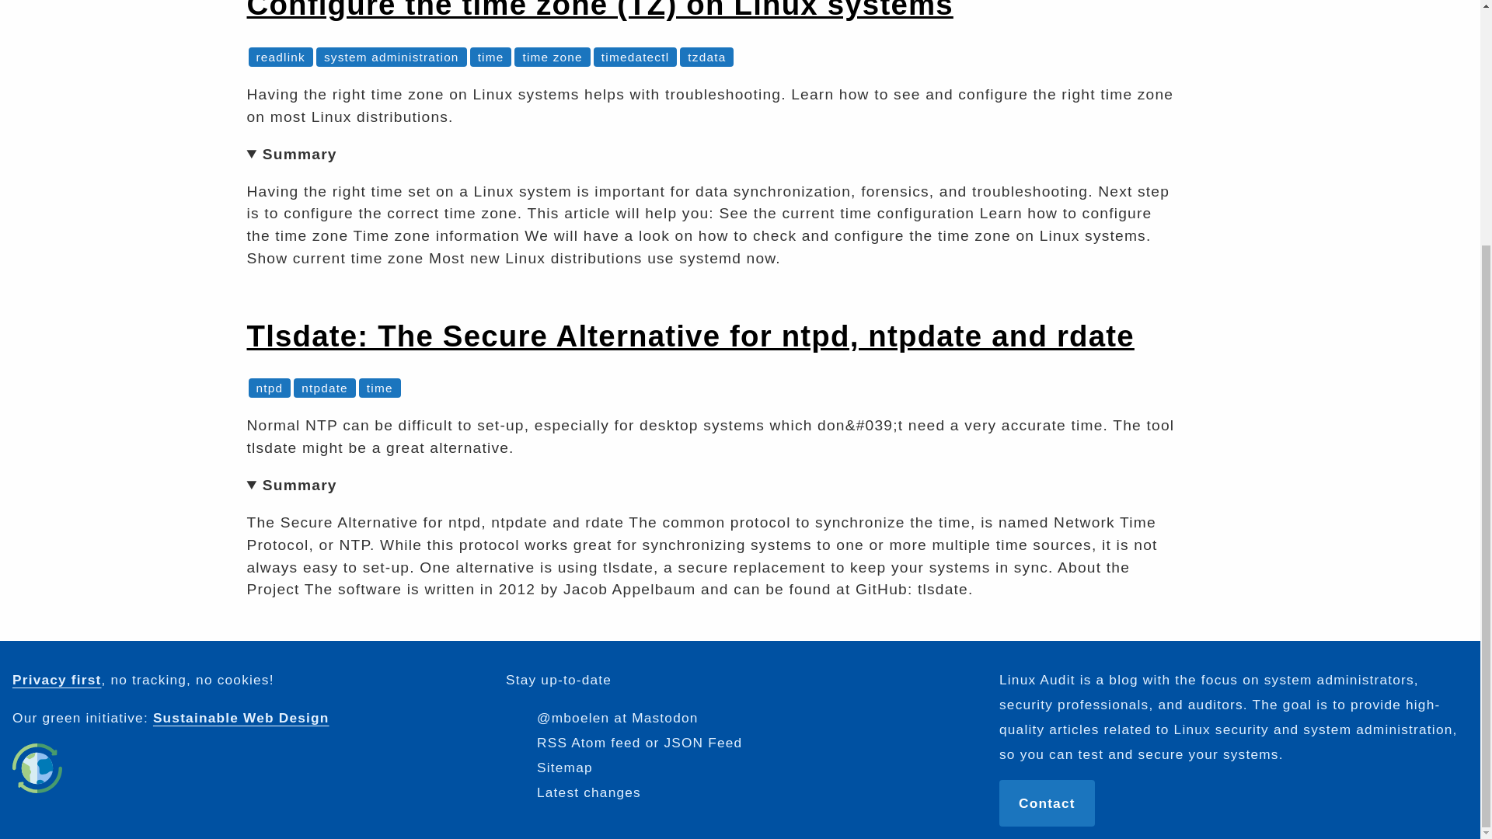 The height and width of the screenshot is (839, 1492). I want to click on Learn more about the sustainable web design of this blog, so click(37, 768).